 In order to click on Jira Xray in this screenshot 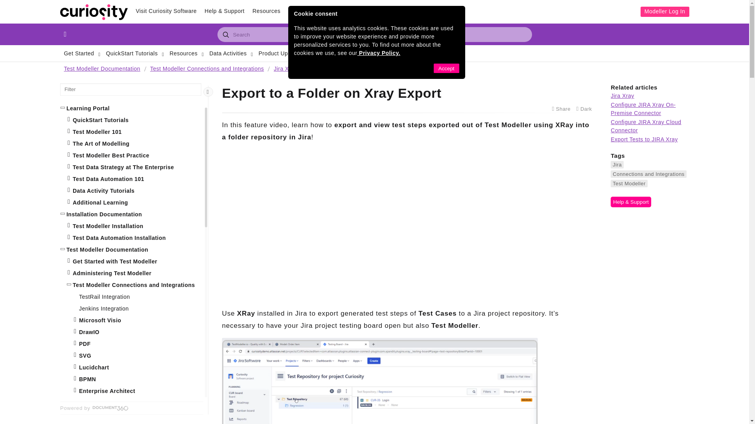, I will do `click(286, 69)`.